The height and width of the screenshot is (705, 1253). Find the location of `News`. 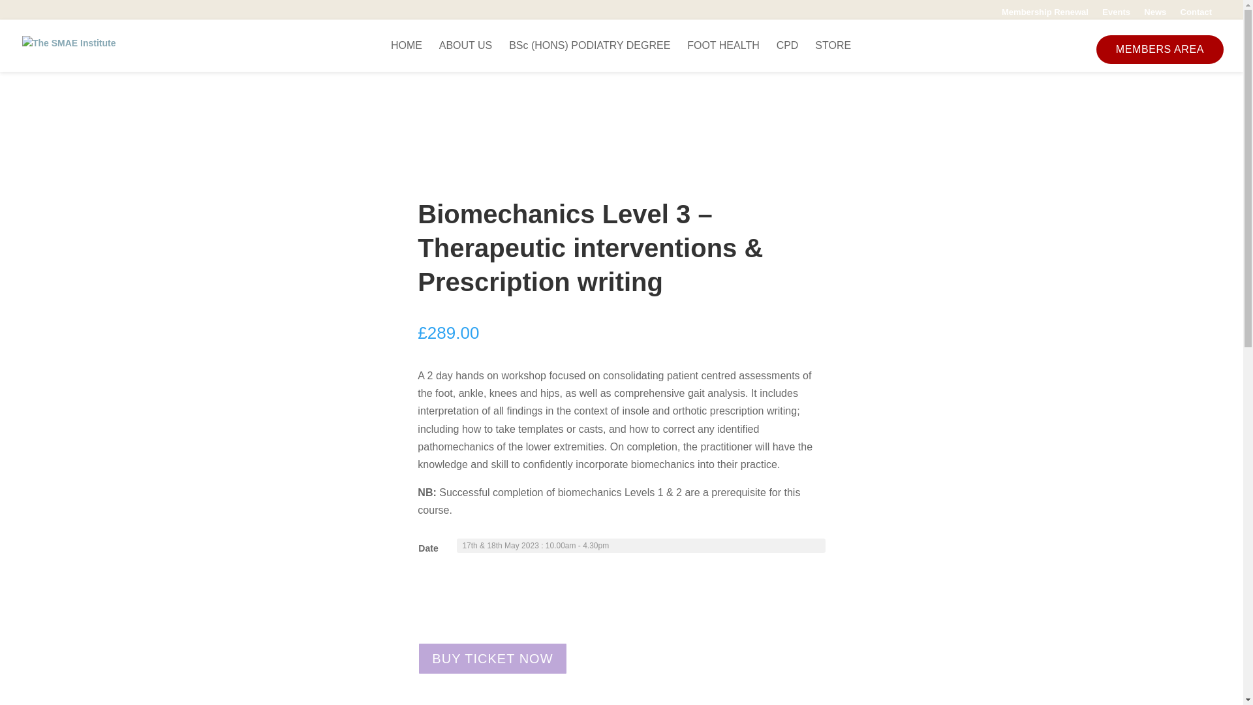

News is located at coordinates (1155, 15).